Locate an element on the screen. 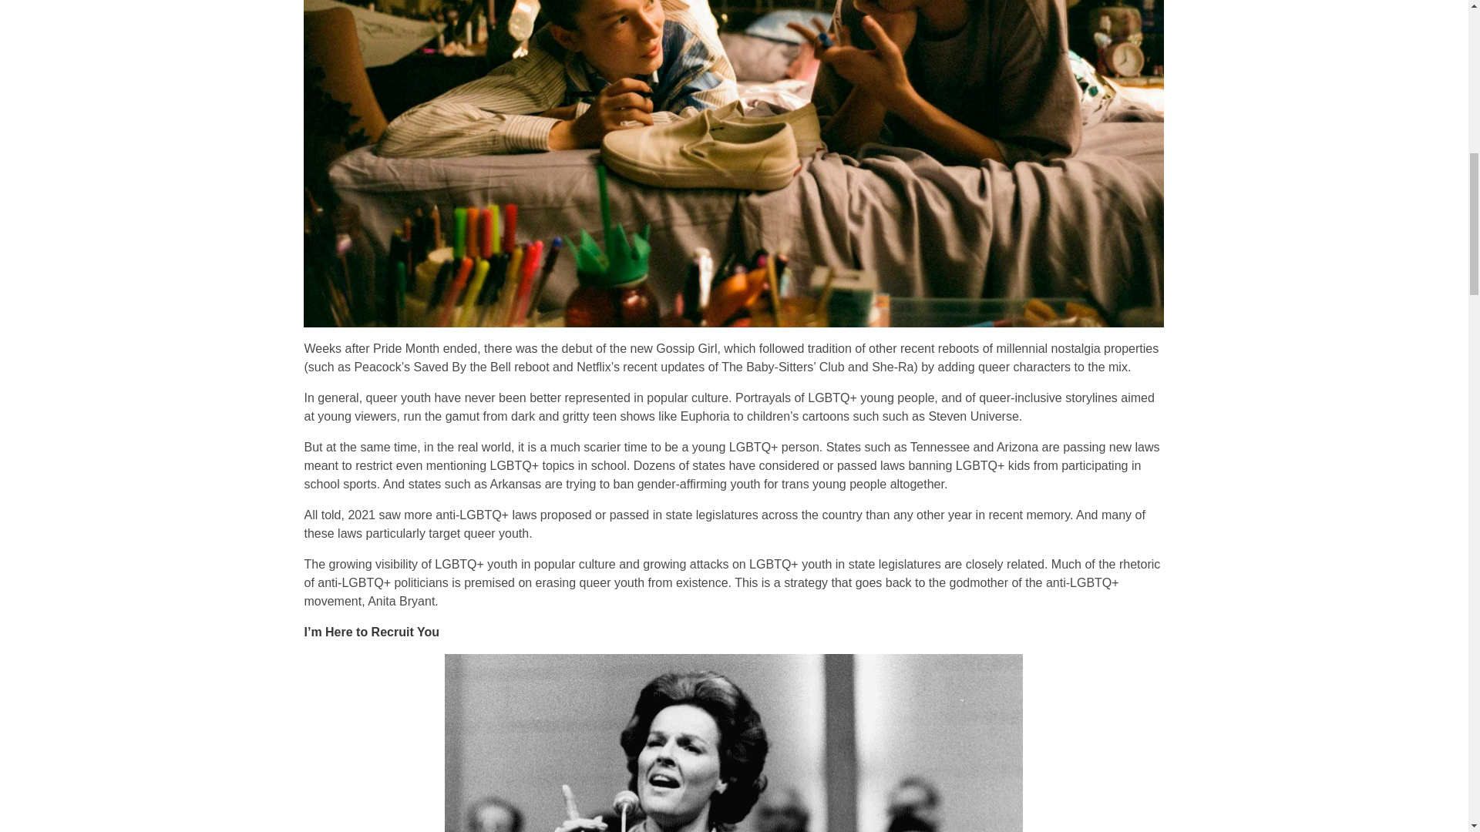  anita is located at coordinates (734, 743).